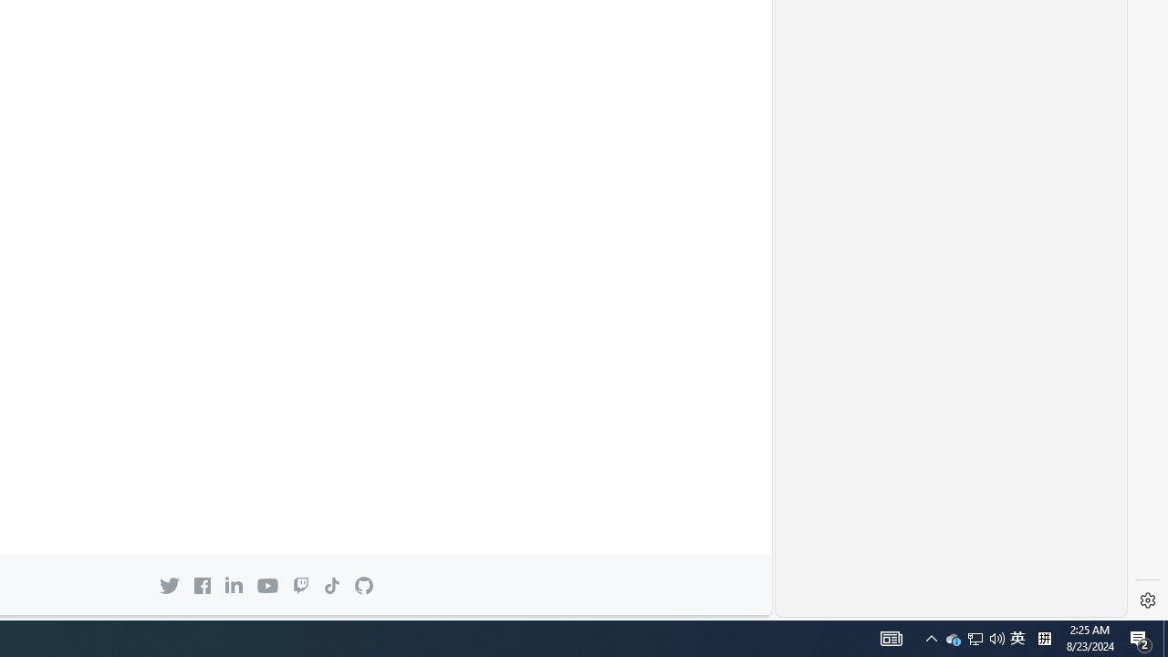 This screenshot has width=1168, height=657. What do you see at coordinates (202, 585) in the screenshot?
I see `Facebook icon` at bounding box center [202, 585].